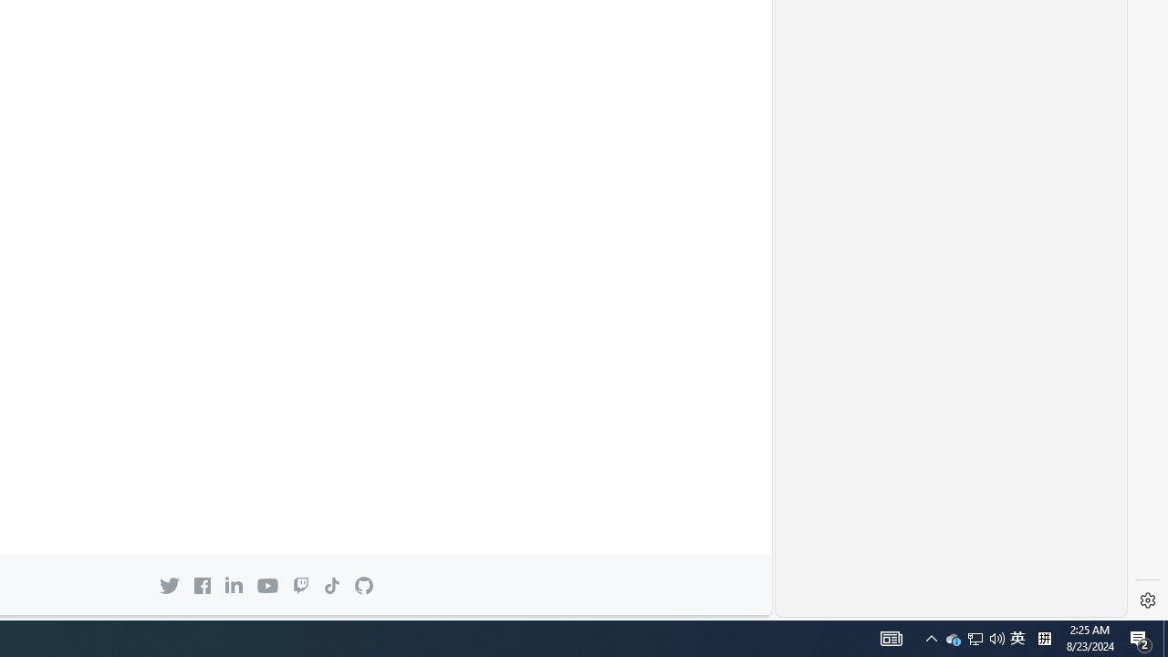 This screenshot has width=1168, height=657. What do you see at coordinates (202, 585) in the screenshot?
I see `Facebook icon` at bounding box center [202, 585].